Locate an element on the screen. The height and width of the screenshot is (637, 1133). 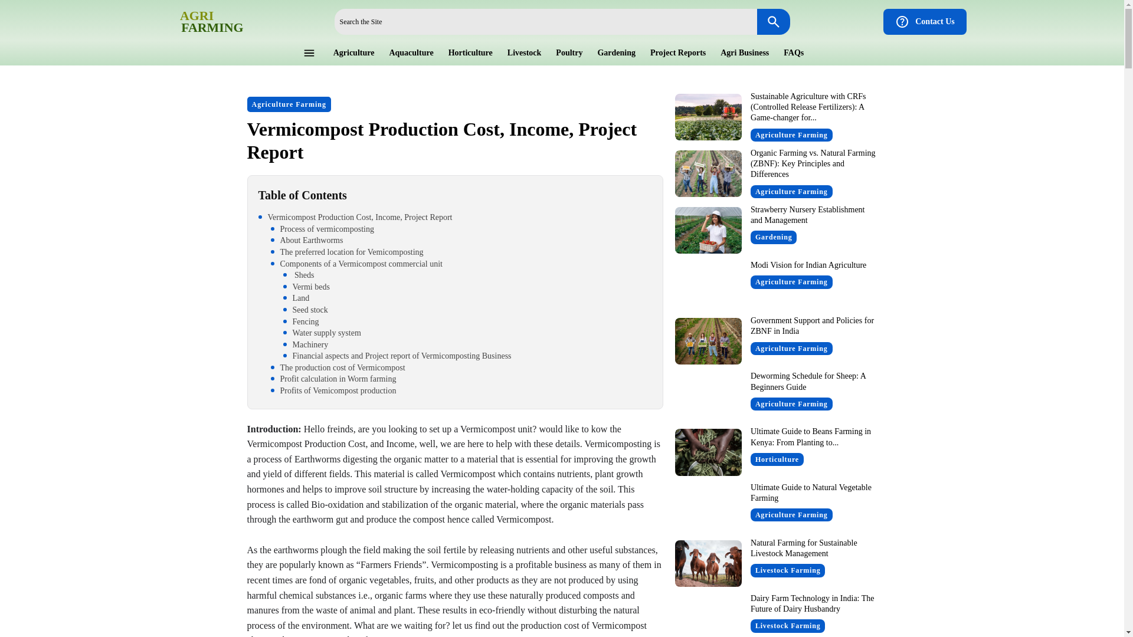
Modi Vision for Indian Agriculture is located at coordinates (198, 21).